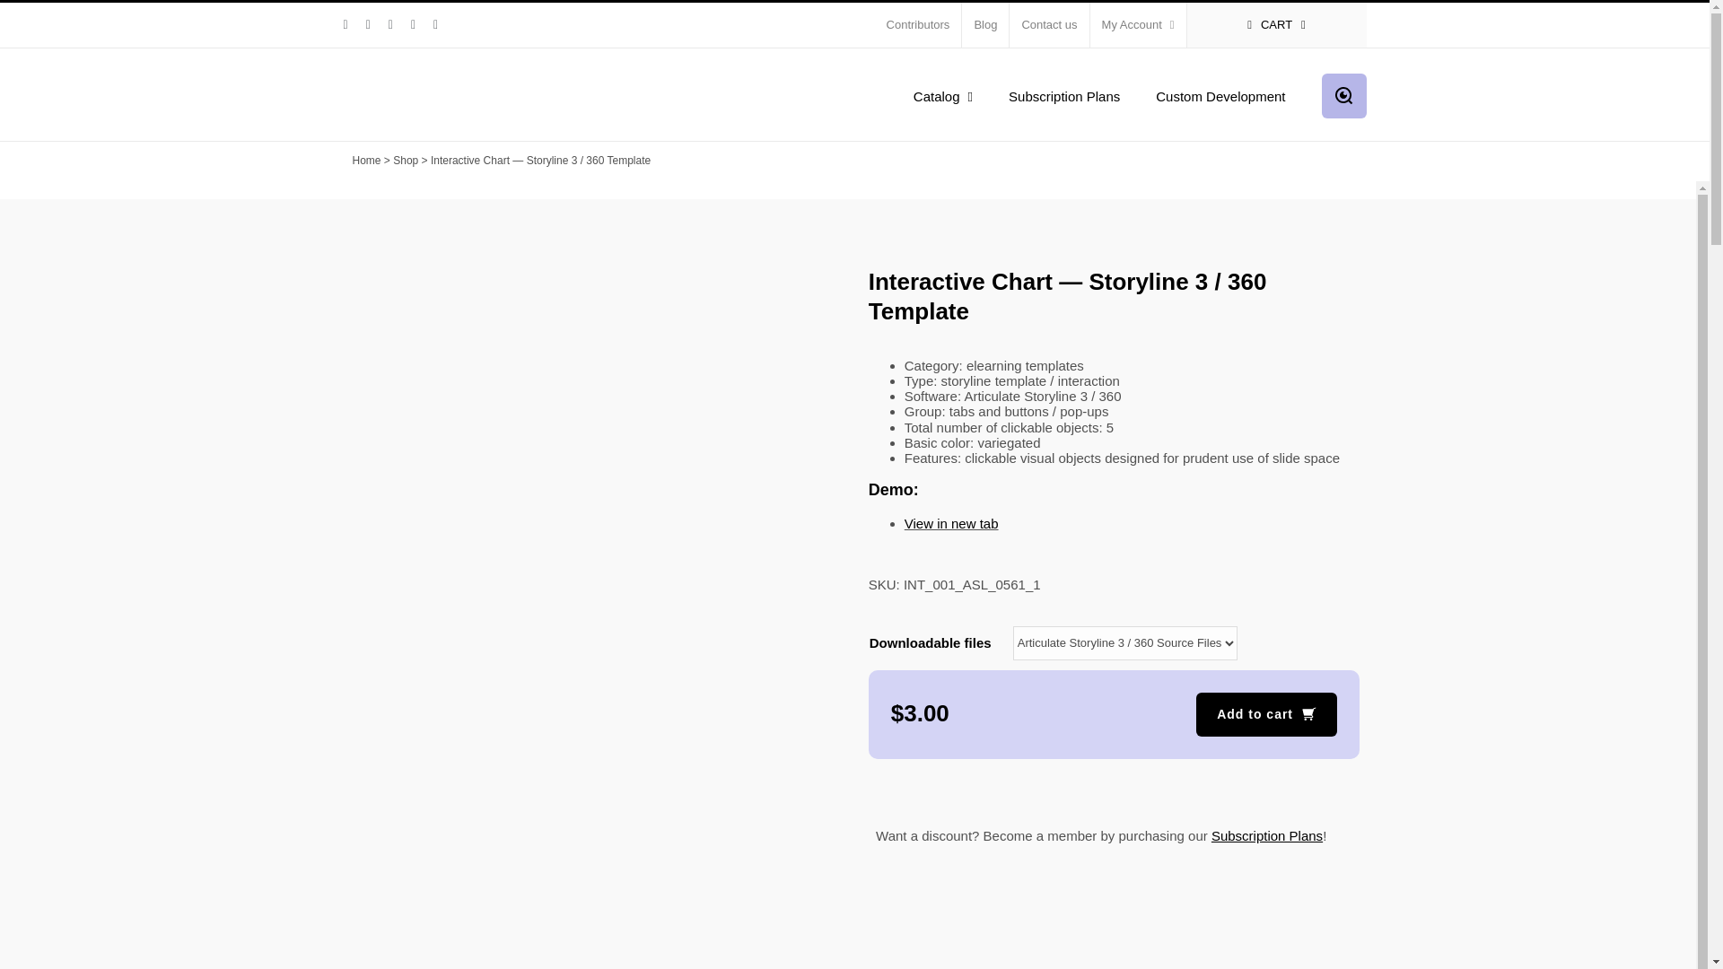 This screenshot has height=969, width=1723. What do you see at coordinates (918, 25) in the screenshot?
I see `Contributors` at bounding box center [918, 25].